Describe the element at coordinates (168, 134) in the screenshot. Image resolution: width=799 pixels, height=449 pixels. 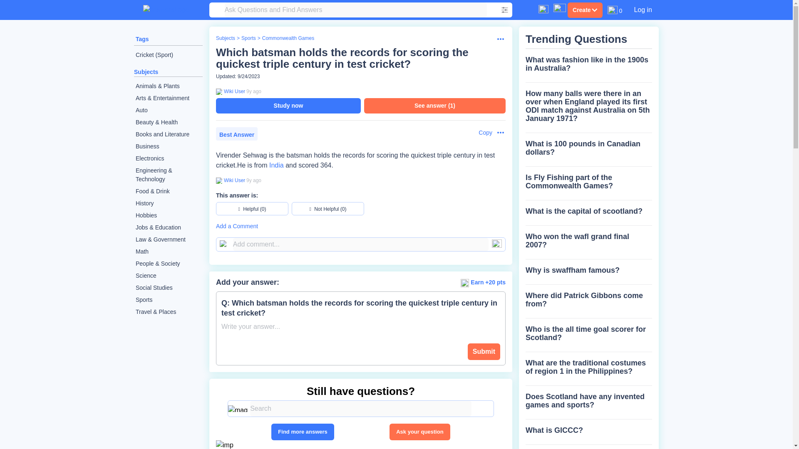
I see `Books and Literature` at that location.